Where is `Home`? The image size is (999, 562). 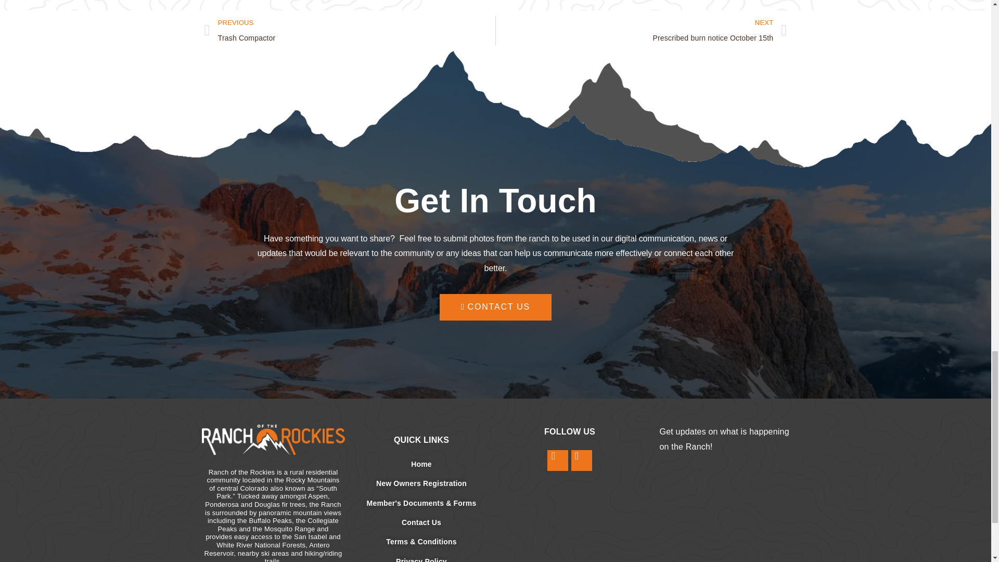
Home is located at coordinates (420, 464).